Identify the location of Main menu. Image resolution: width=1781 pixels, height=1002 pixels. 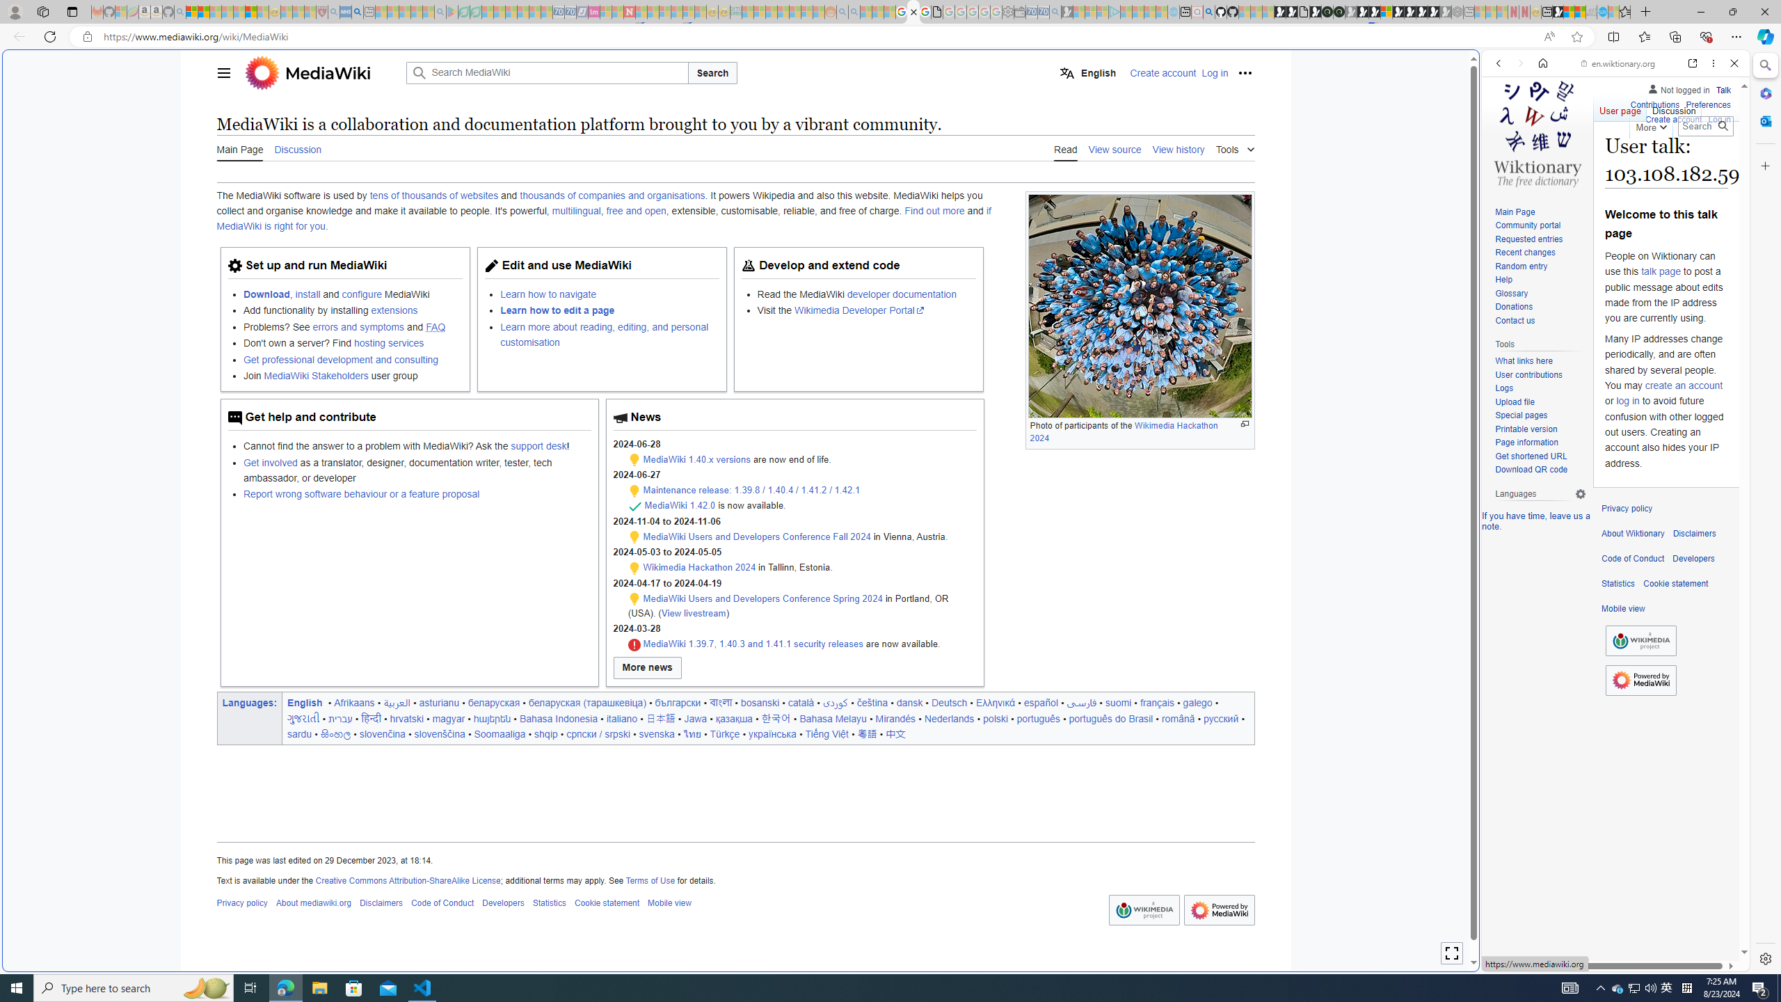
(223, 72).